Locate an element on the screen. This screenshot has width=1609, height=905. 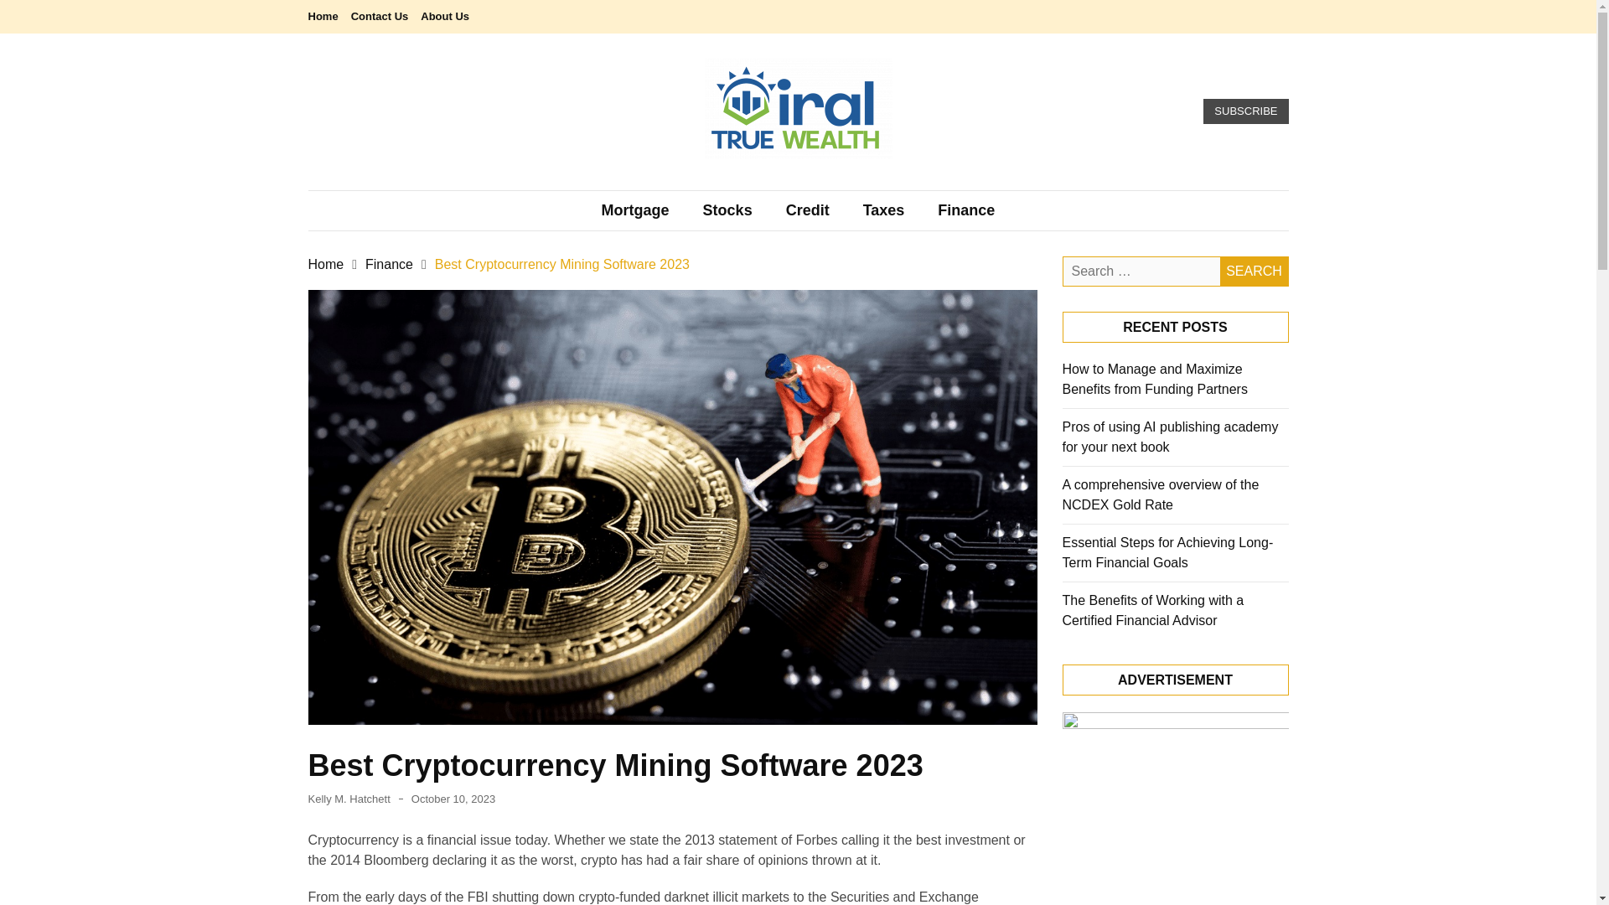
SUBSCRIBE is located at coordinates (1245, 111).